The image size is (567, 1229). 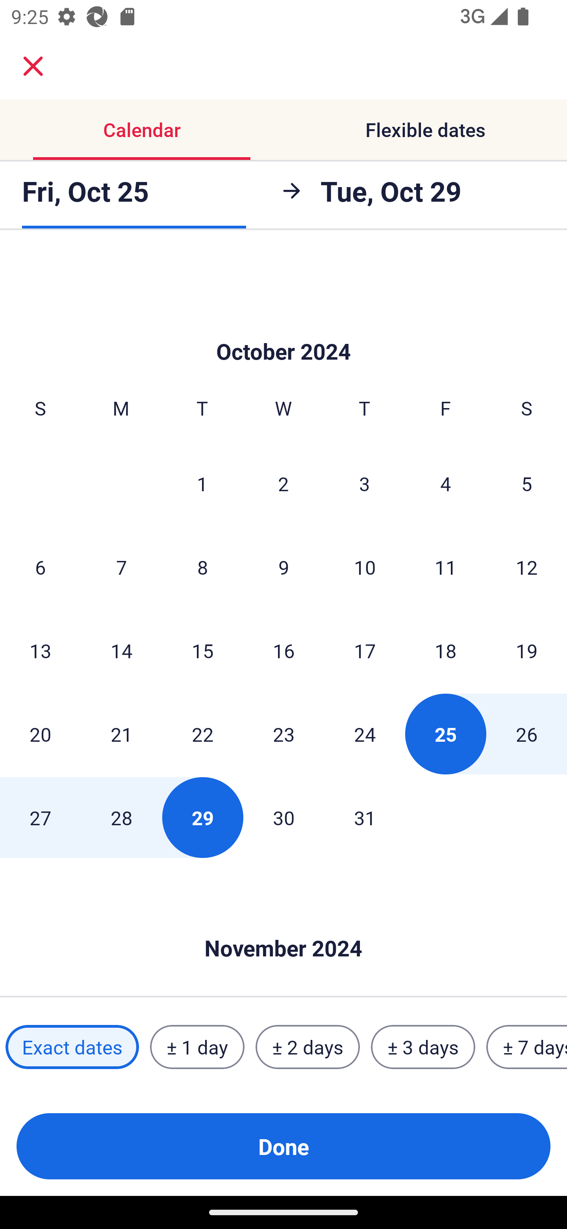 I want to click on 13 Sunday, October 13, 2024, so click(x=40, y=650).